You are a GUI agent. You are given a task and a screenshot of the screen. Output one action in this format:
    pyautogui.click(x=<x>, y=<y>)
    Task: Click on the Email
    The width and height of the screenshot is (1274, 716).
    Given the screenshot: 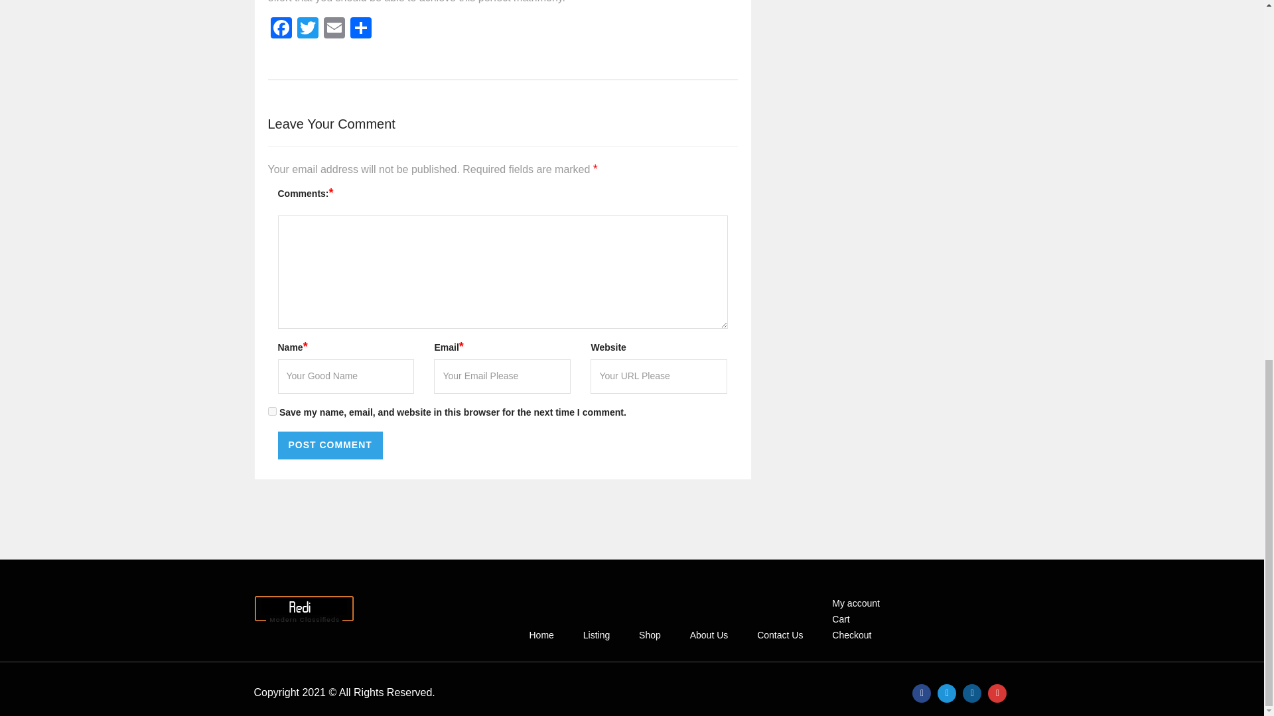 What is the action you would take?
    pyautogui.click(x=334, y=29)
    